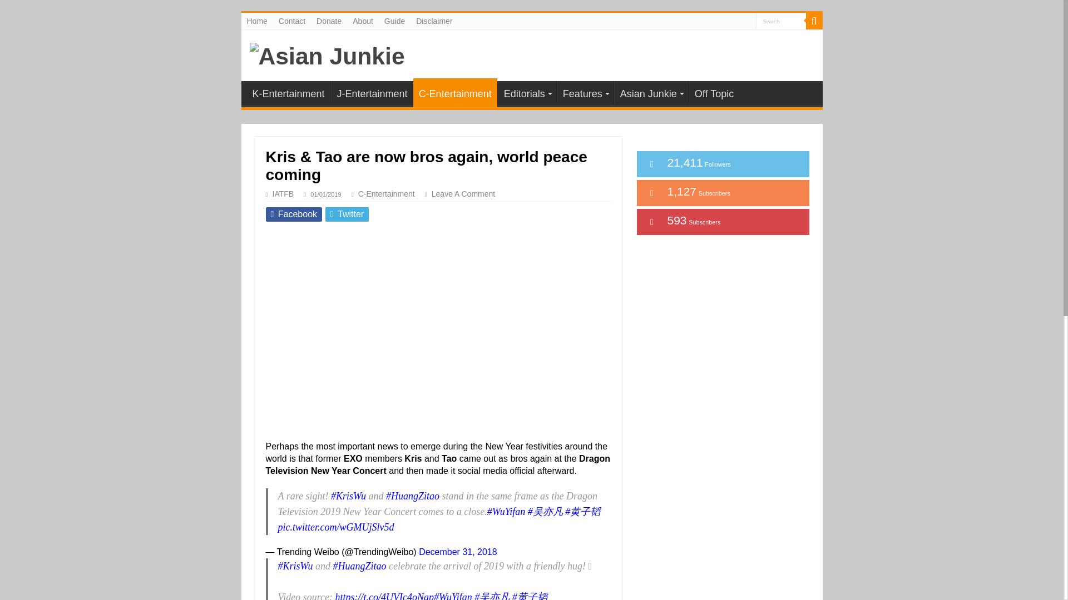  I want to click on IATFB, so click(283, 194).